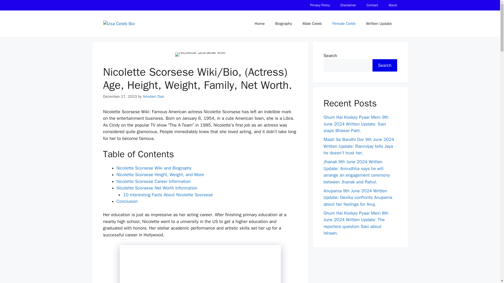 This screenshot has width=504, height=283. I want to click on About, so click(393, 5).